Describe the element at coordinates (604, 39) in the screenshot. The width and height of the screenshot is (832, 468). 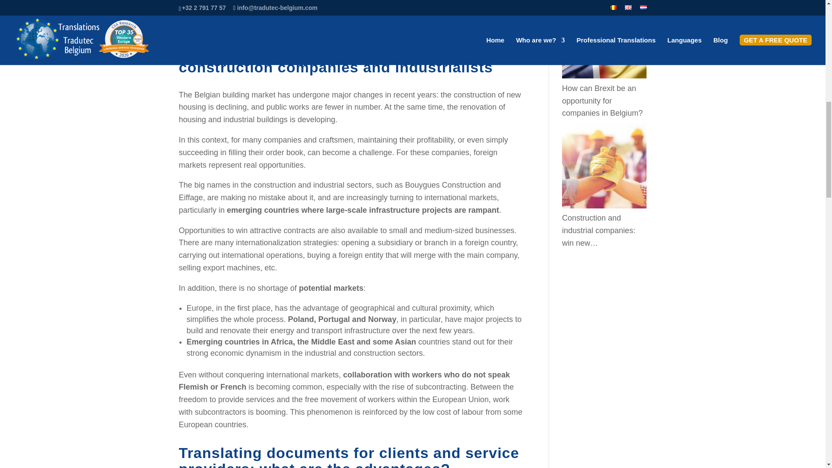
I see `How can Brexit be an opportunity for companies in Belgium?` at that location.